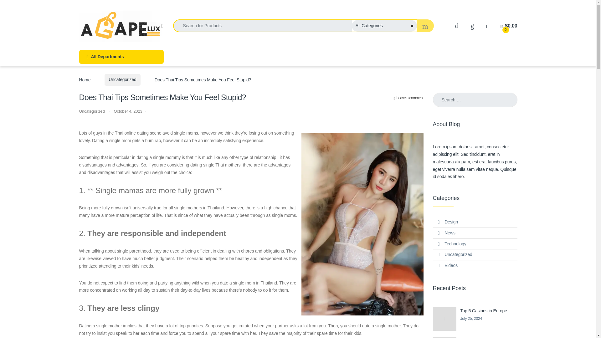 The height and width of the screenshot is (338, 601). I want to click on Search, so click(12, 7).